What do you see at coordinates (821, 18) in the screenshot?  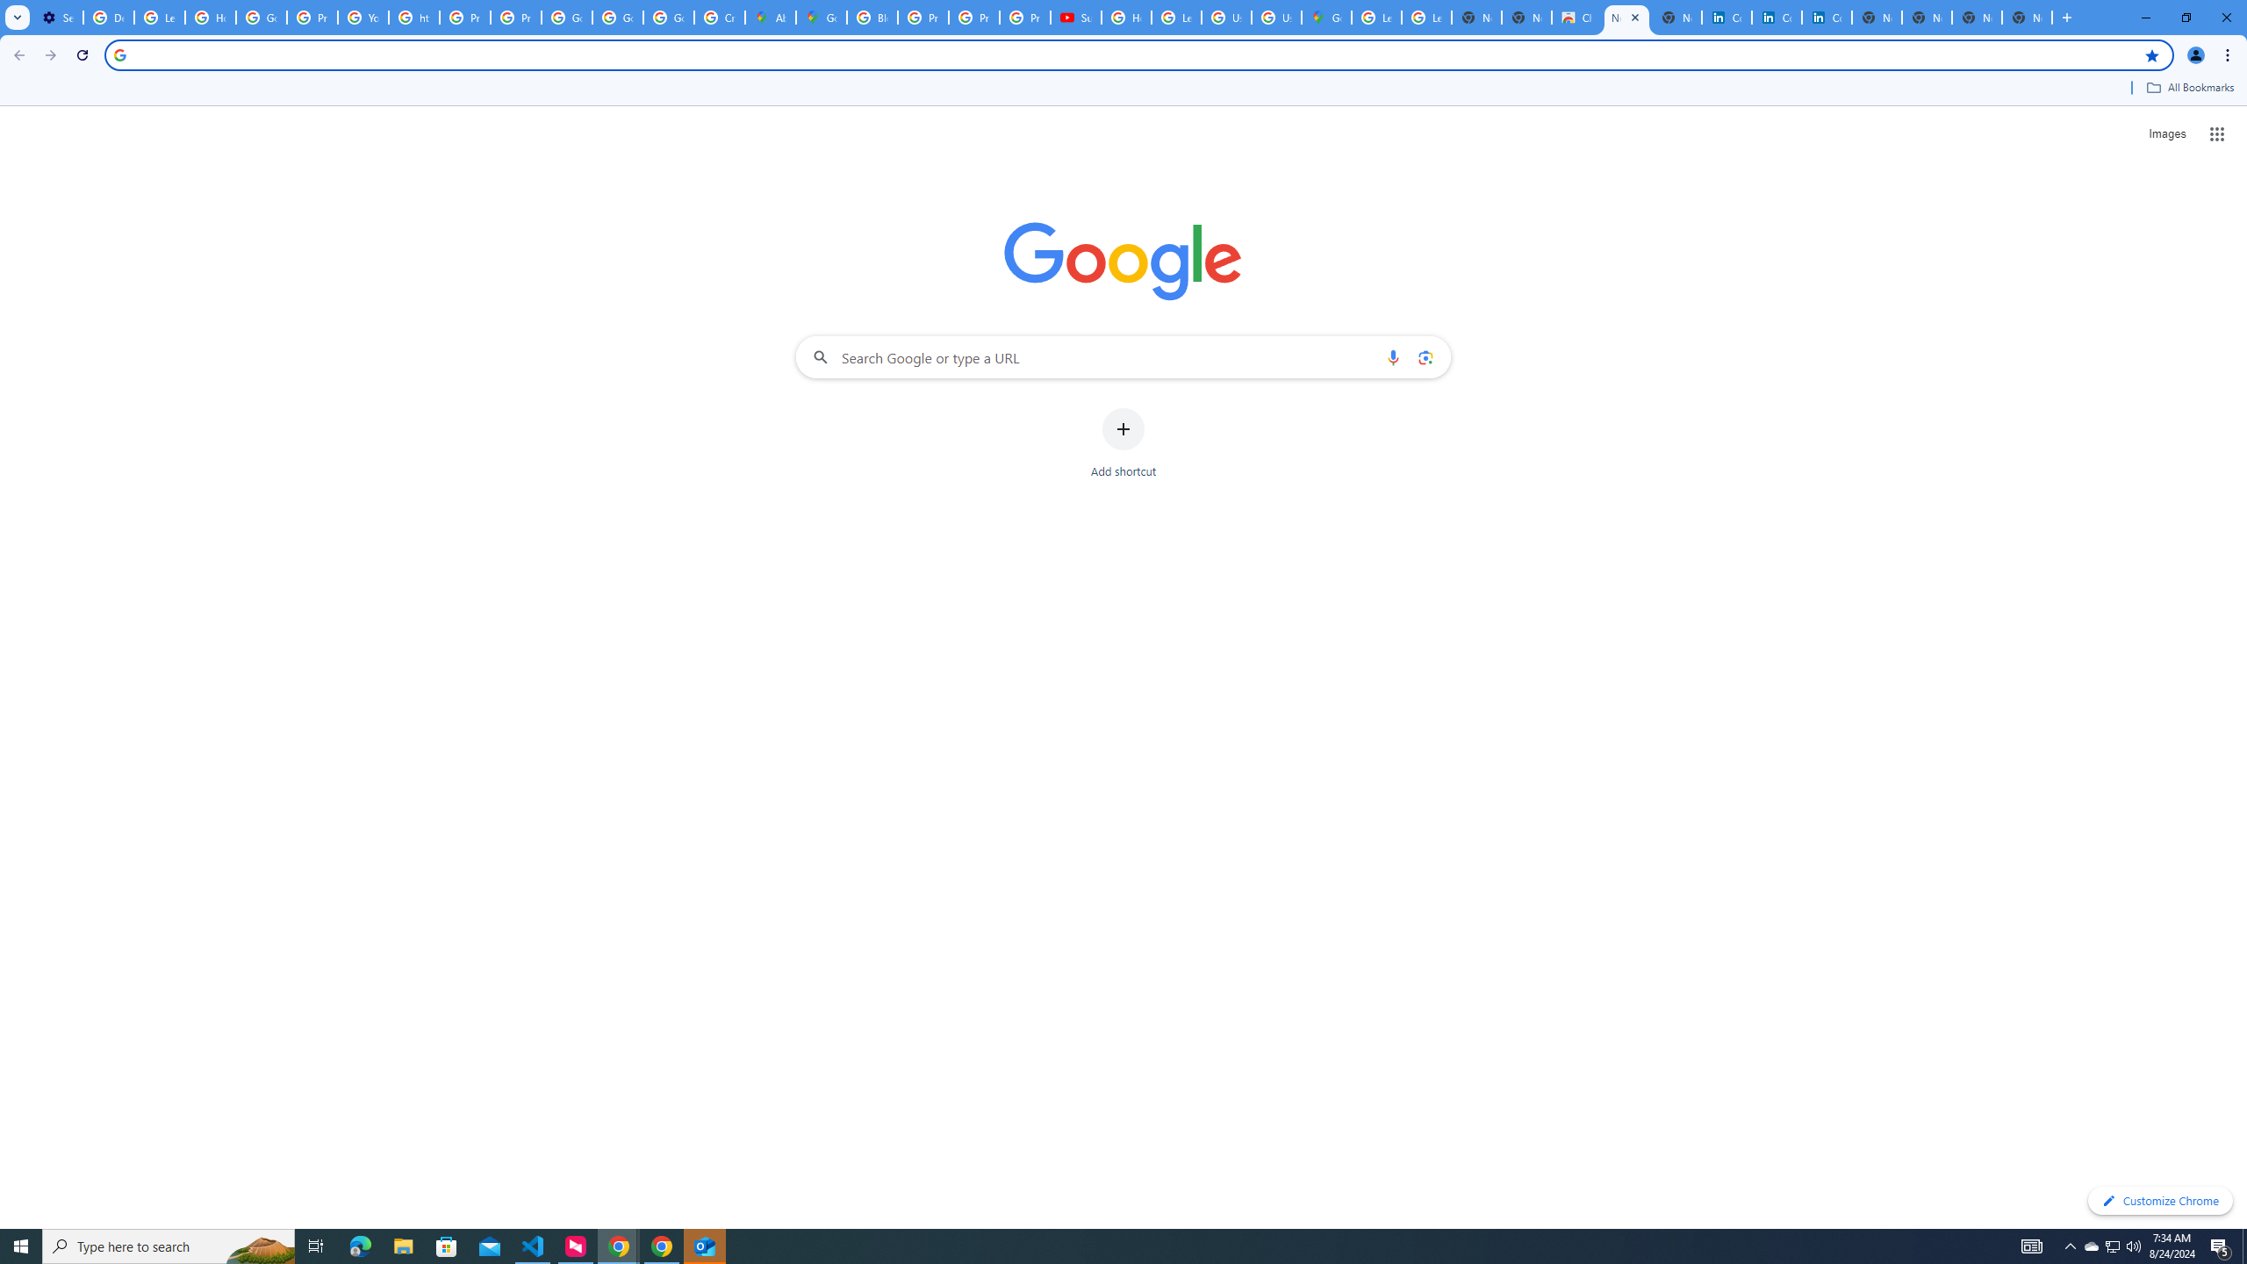 I see `Google Maps` at bounding box center [821, 18].